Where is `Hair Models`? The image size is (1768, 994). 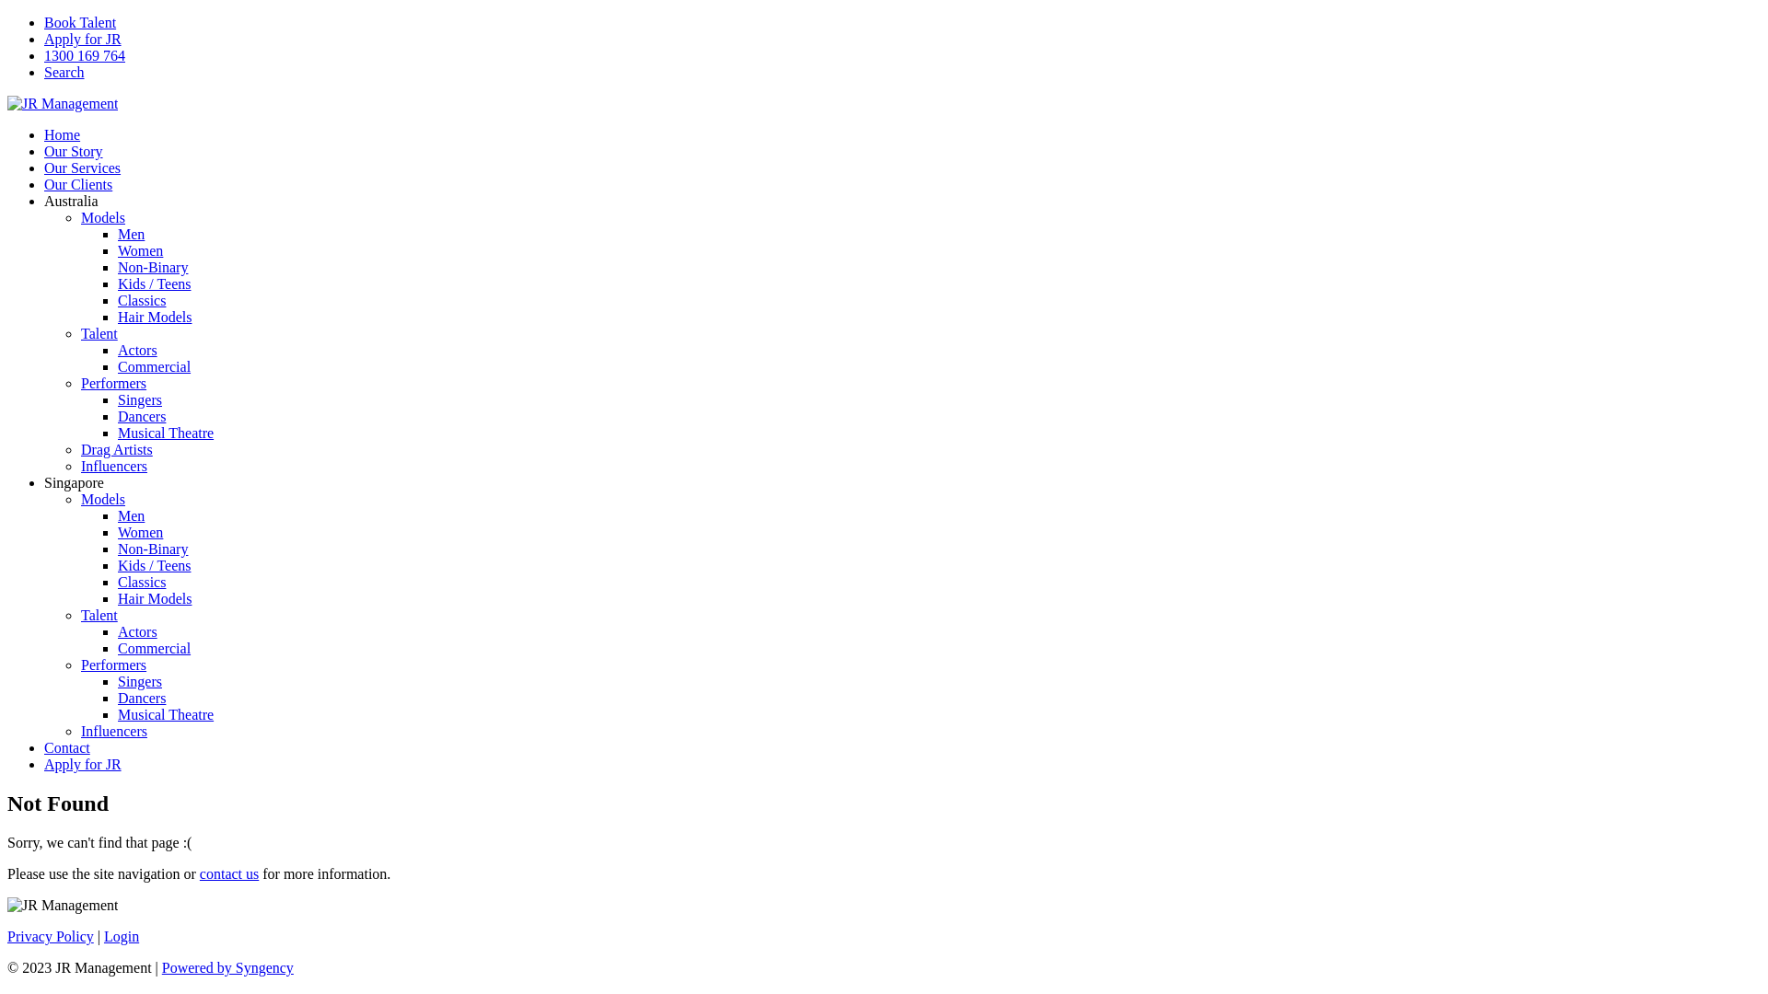
Hair Models is located at coordinates (155, 598).